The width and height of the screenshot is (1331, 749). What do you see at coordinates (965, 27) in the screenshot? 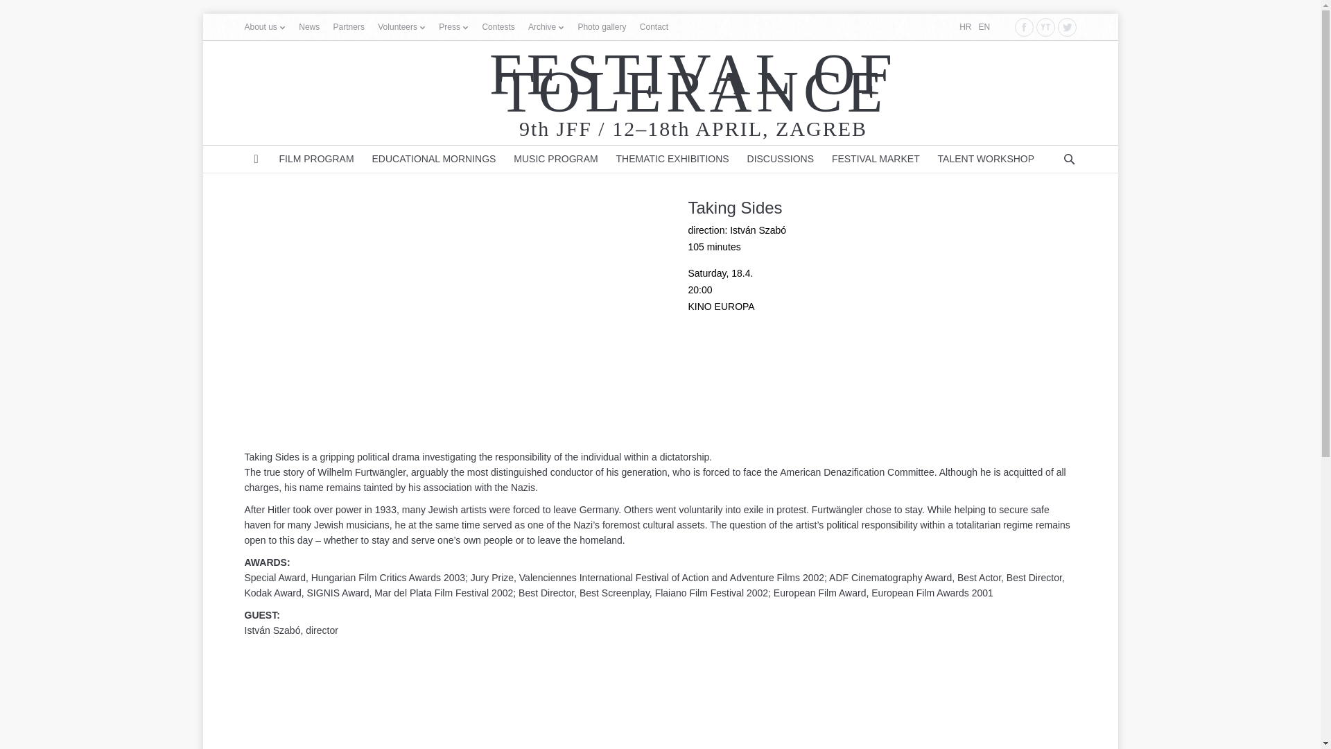
I see `Hrvatski` at bounding box center [965, 27].